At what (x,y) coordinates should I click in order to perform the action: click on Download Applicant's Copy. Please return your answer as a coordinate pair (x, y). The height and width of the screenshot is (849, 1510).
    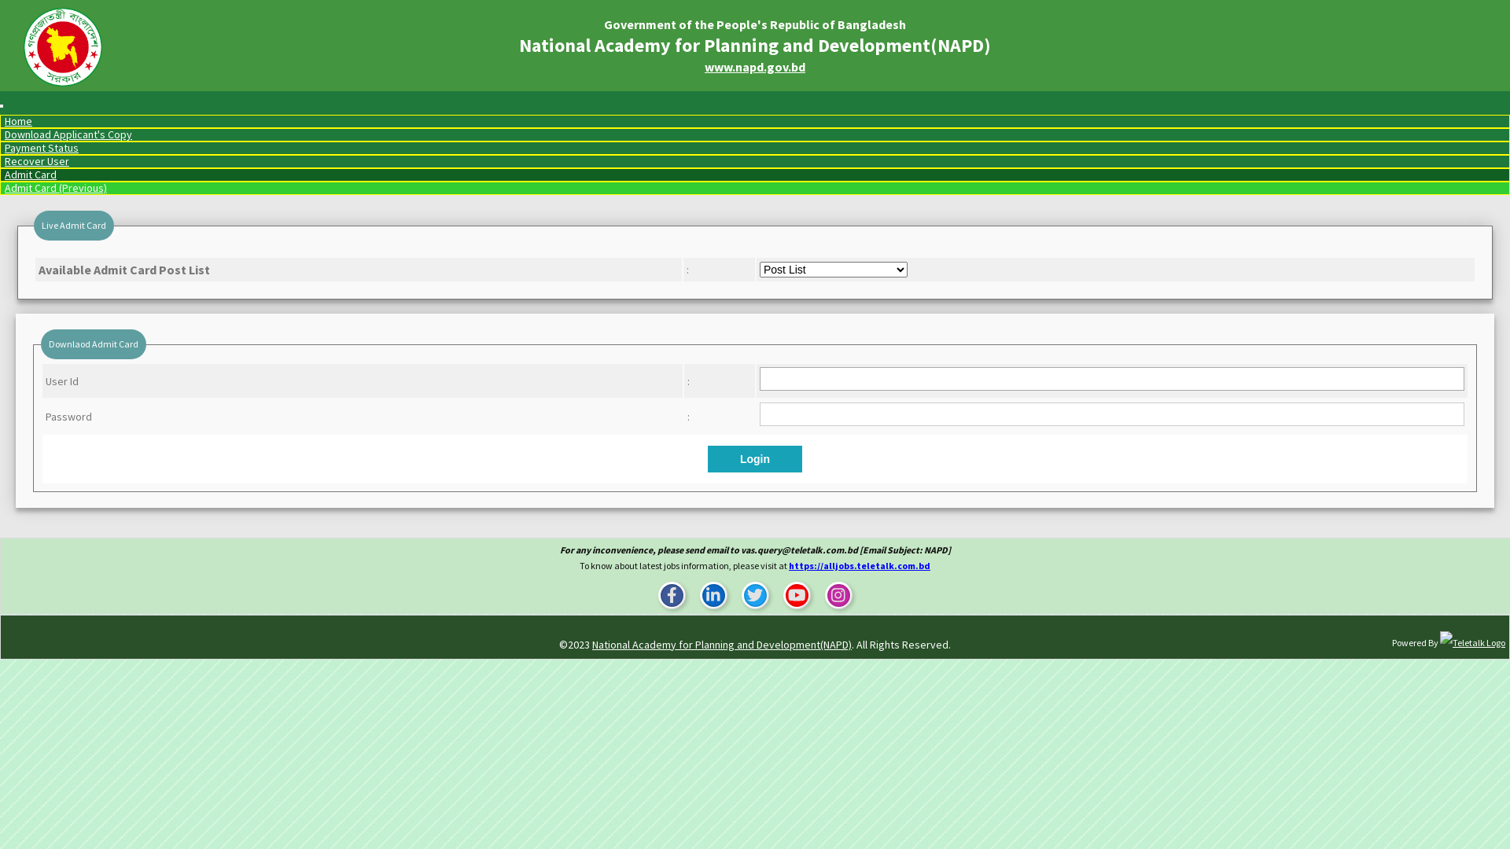
    Looking at the image, I should click on (68, 134).